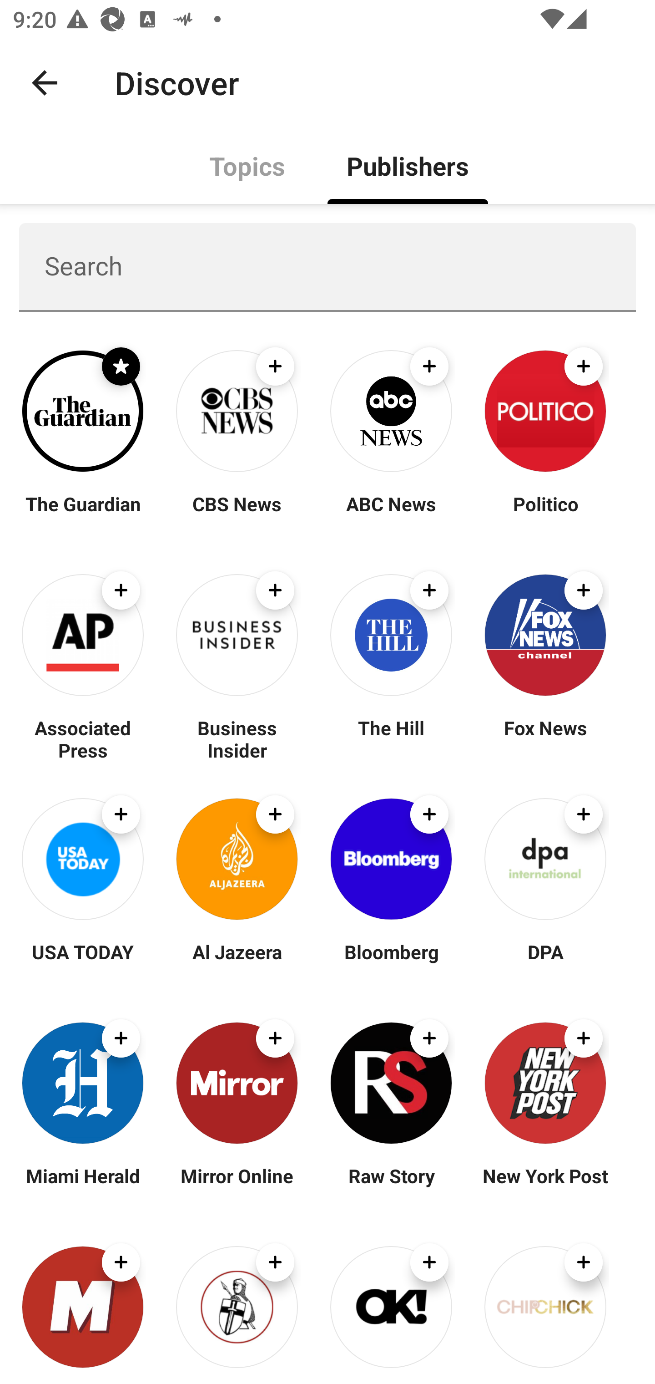 The image size is (655, 1384). I want to click on USA TODAY, so click(83, 962).